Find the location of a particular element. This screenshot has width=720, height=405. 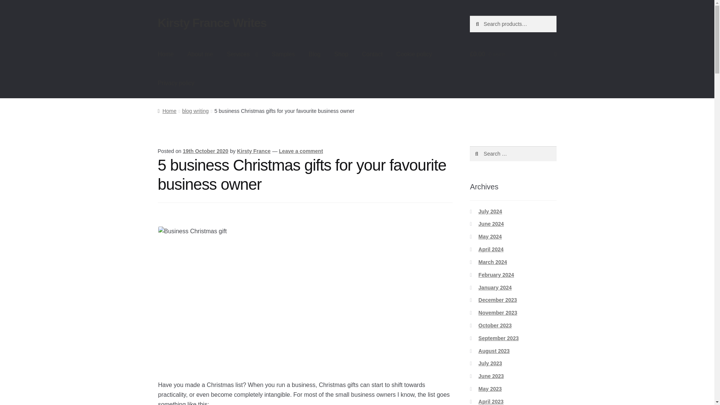

19th October 2020 is located at coordinates (205, 151).